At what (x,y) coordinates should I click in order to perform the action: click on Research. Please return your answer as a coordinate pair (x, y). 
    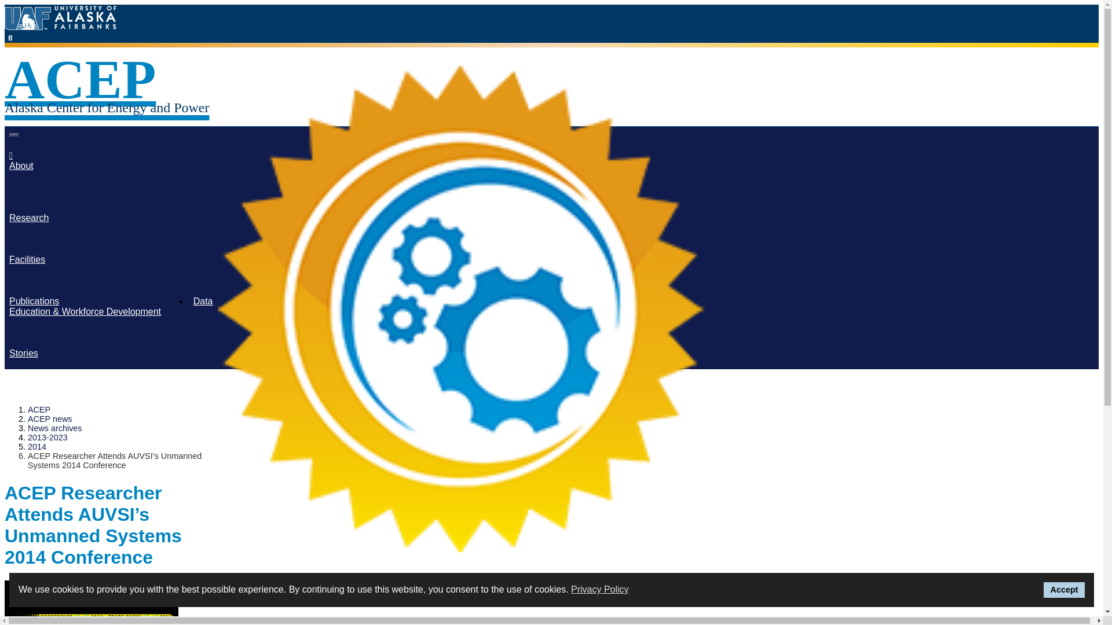
    Looking at the image, I should click on (29, 219).